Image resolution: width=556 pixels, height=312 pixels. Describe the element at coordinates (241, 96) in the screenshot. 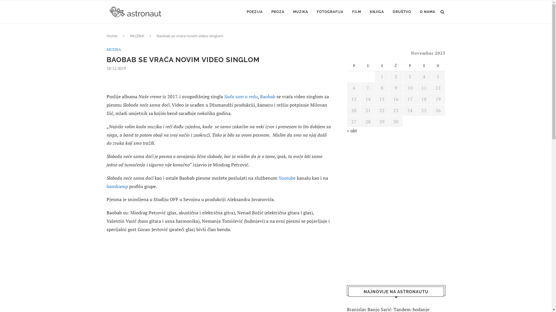

I see `Sada sam u redu` at that location.